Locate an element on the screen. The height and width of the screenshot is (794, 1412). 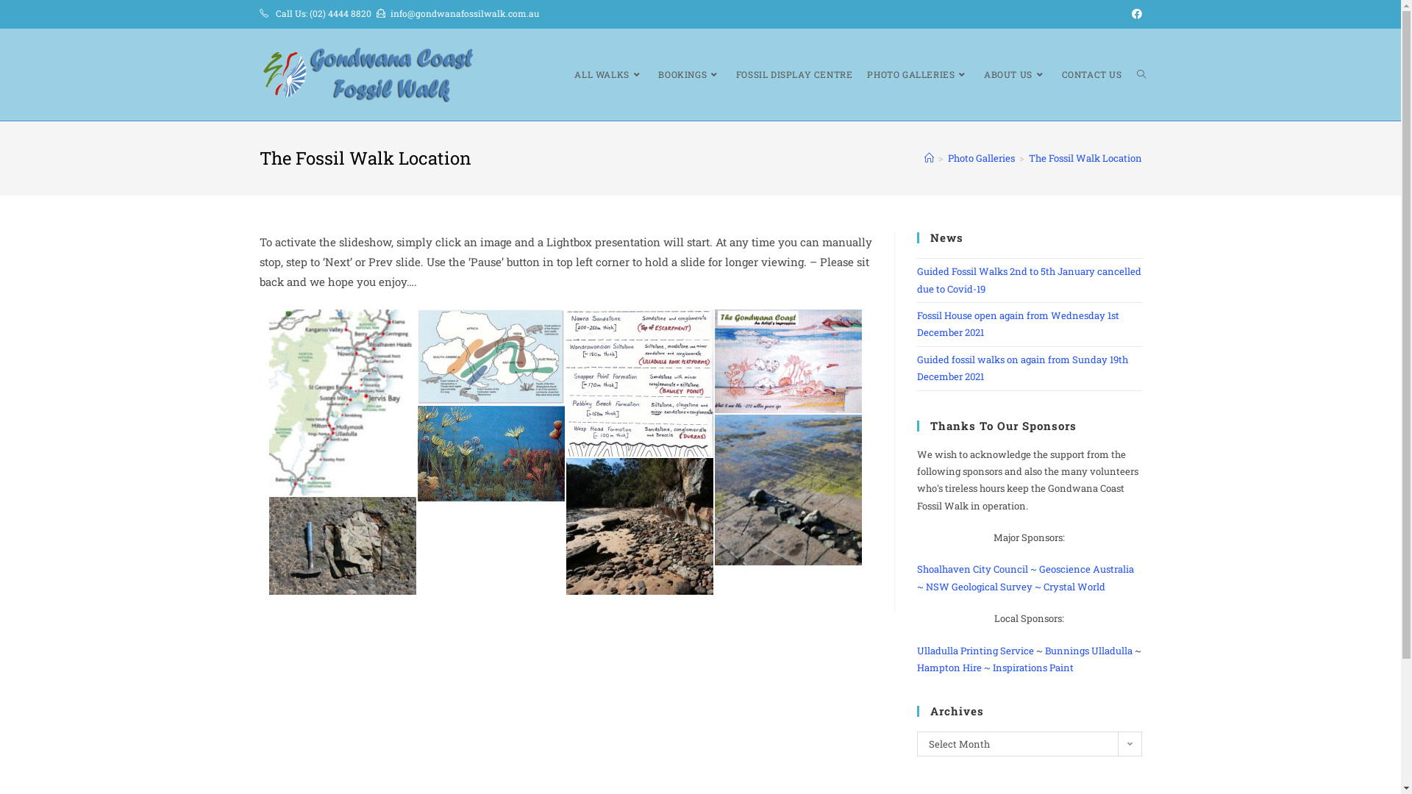
FOSSIL DISPLAY CENTRE is located at coordinates (794, 74).